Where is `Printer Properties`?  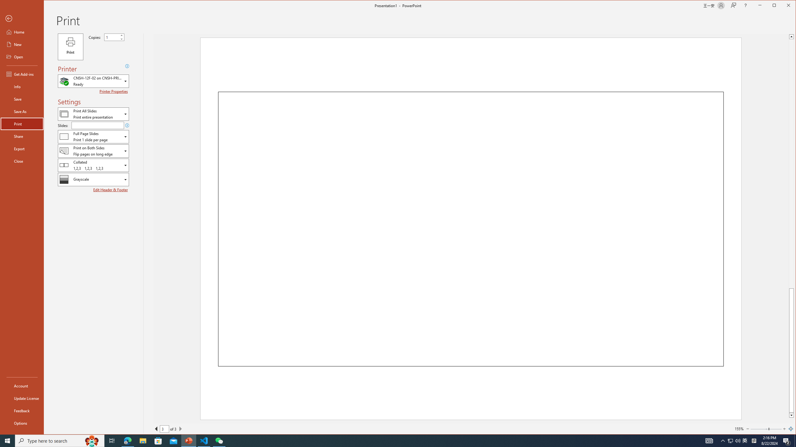
Printer Properties is located at coordinates (114, 91).